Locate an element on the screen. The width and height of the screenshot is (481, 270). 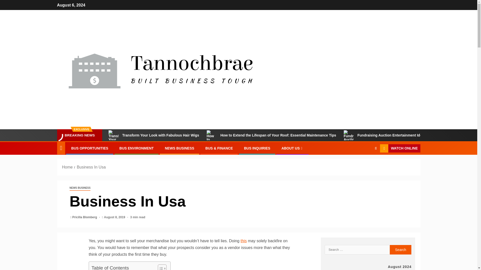
Search is located at coordinates (401, 249).